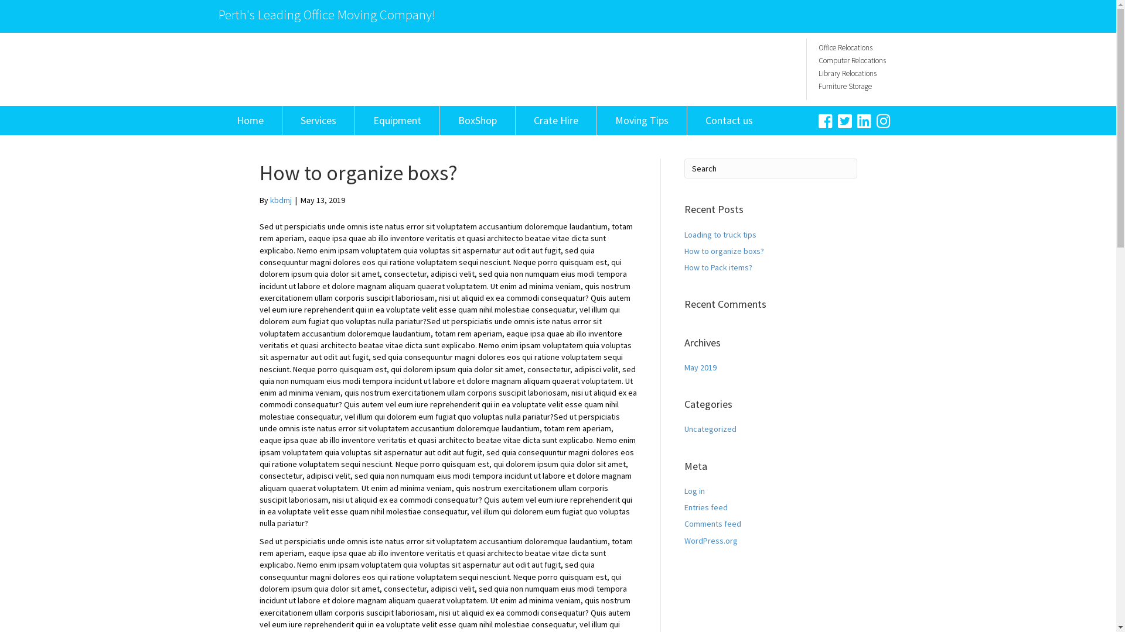 Image resolution: width=1125 pixels, height=632 pixels. What do you see at coordinates (555, 121) in the screenshot?
I see `Crate Hire` at bounding box center [555, 121].